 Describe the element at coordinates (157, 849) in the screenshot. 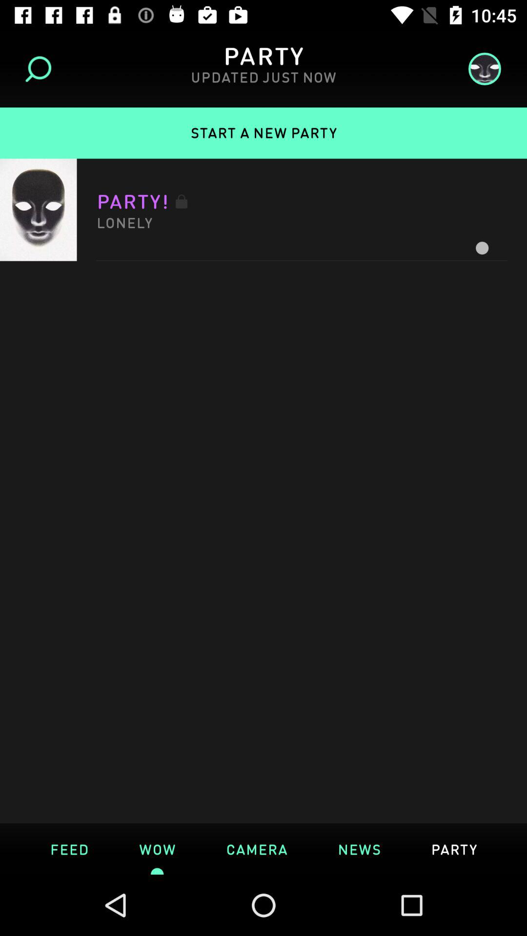

I see `option beside feed` at that location.